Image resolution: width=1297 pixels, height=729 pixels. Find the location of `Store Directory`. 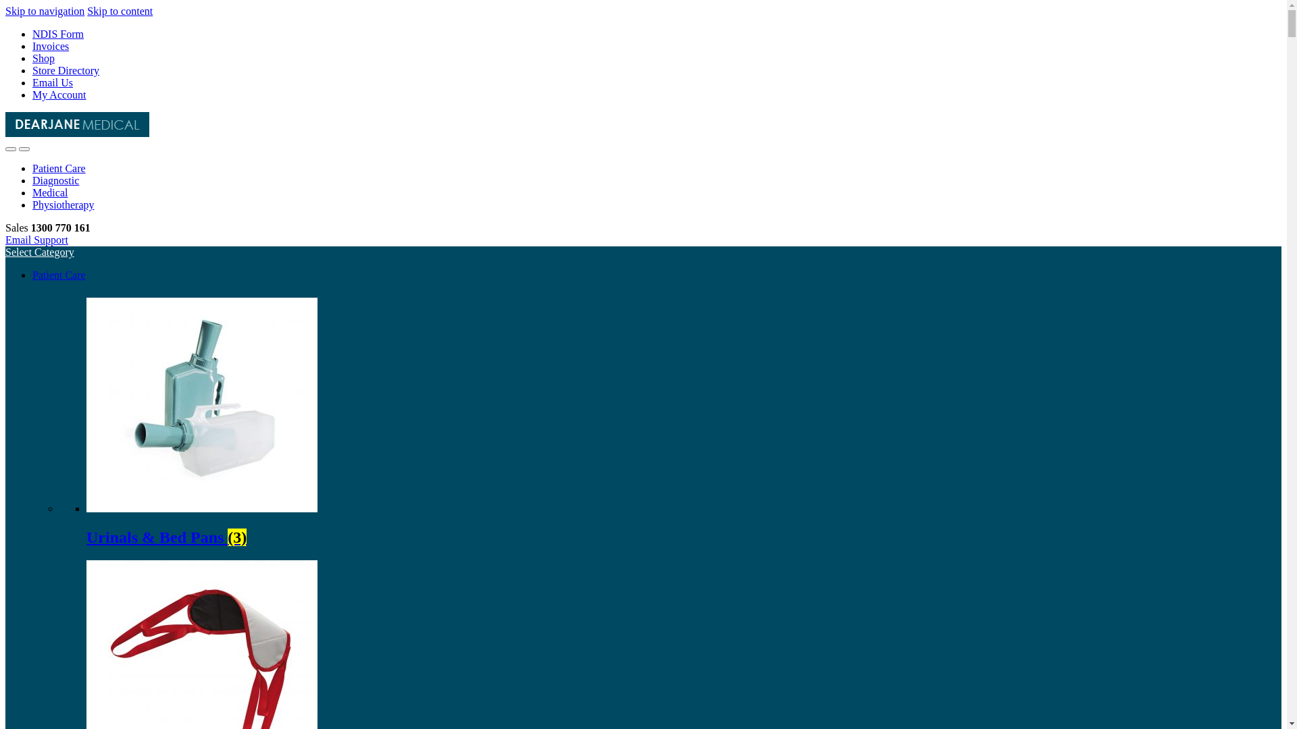

Store Directory is located at coordinates (66, 70).